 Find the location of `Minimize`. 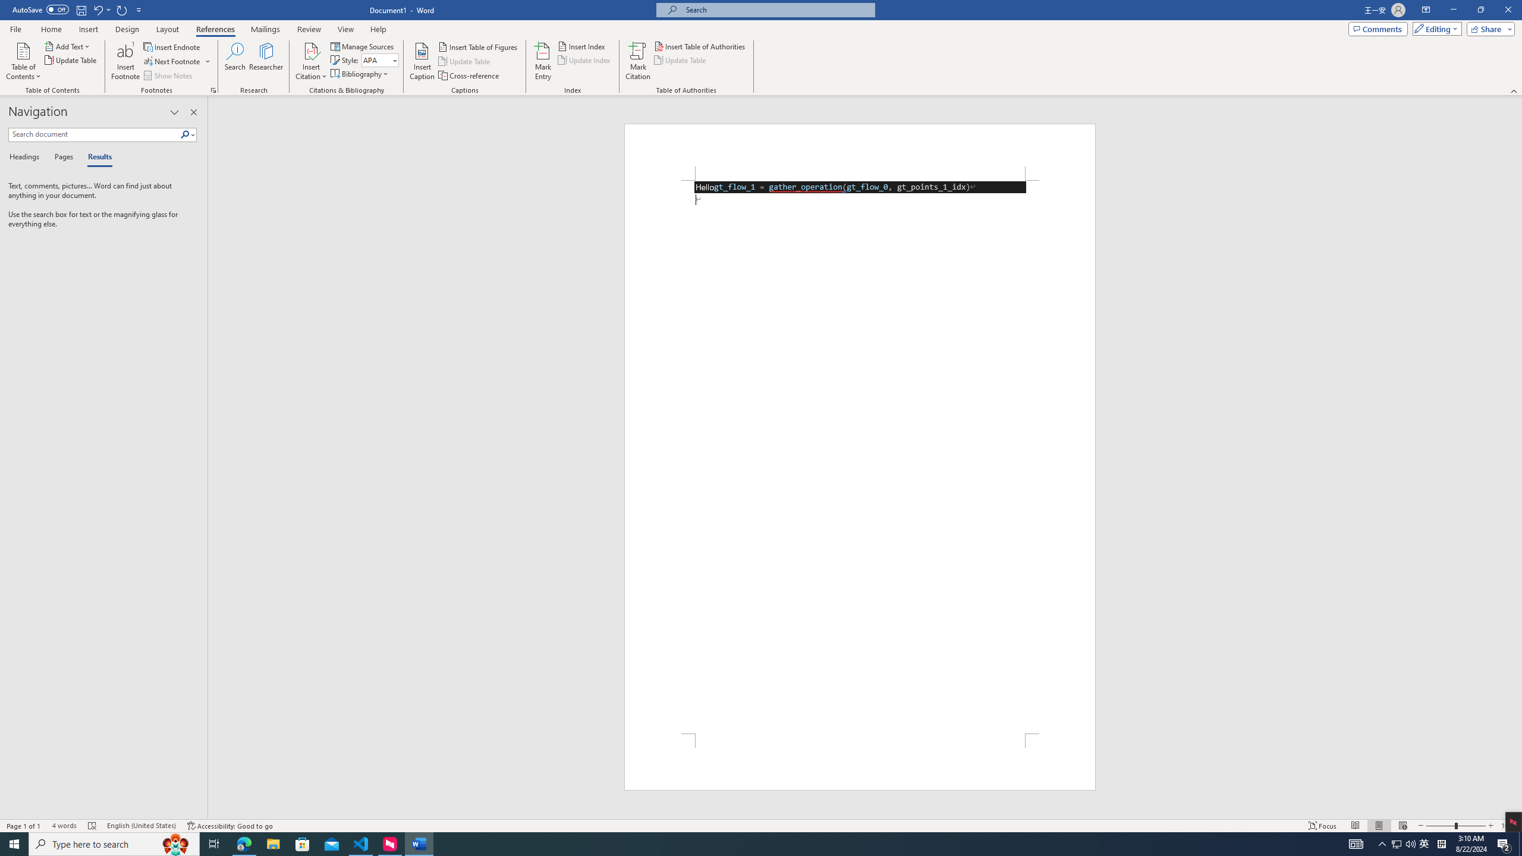

Minimize is located at coordinates (1453, 10).